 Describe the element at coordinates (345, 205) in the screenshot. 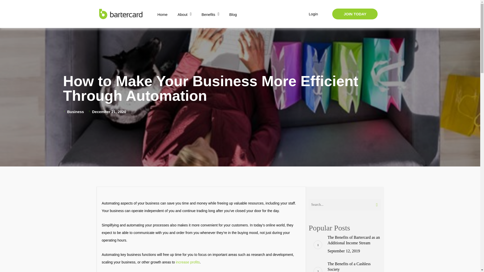

I see `Search for:` at that location.